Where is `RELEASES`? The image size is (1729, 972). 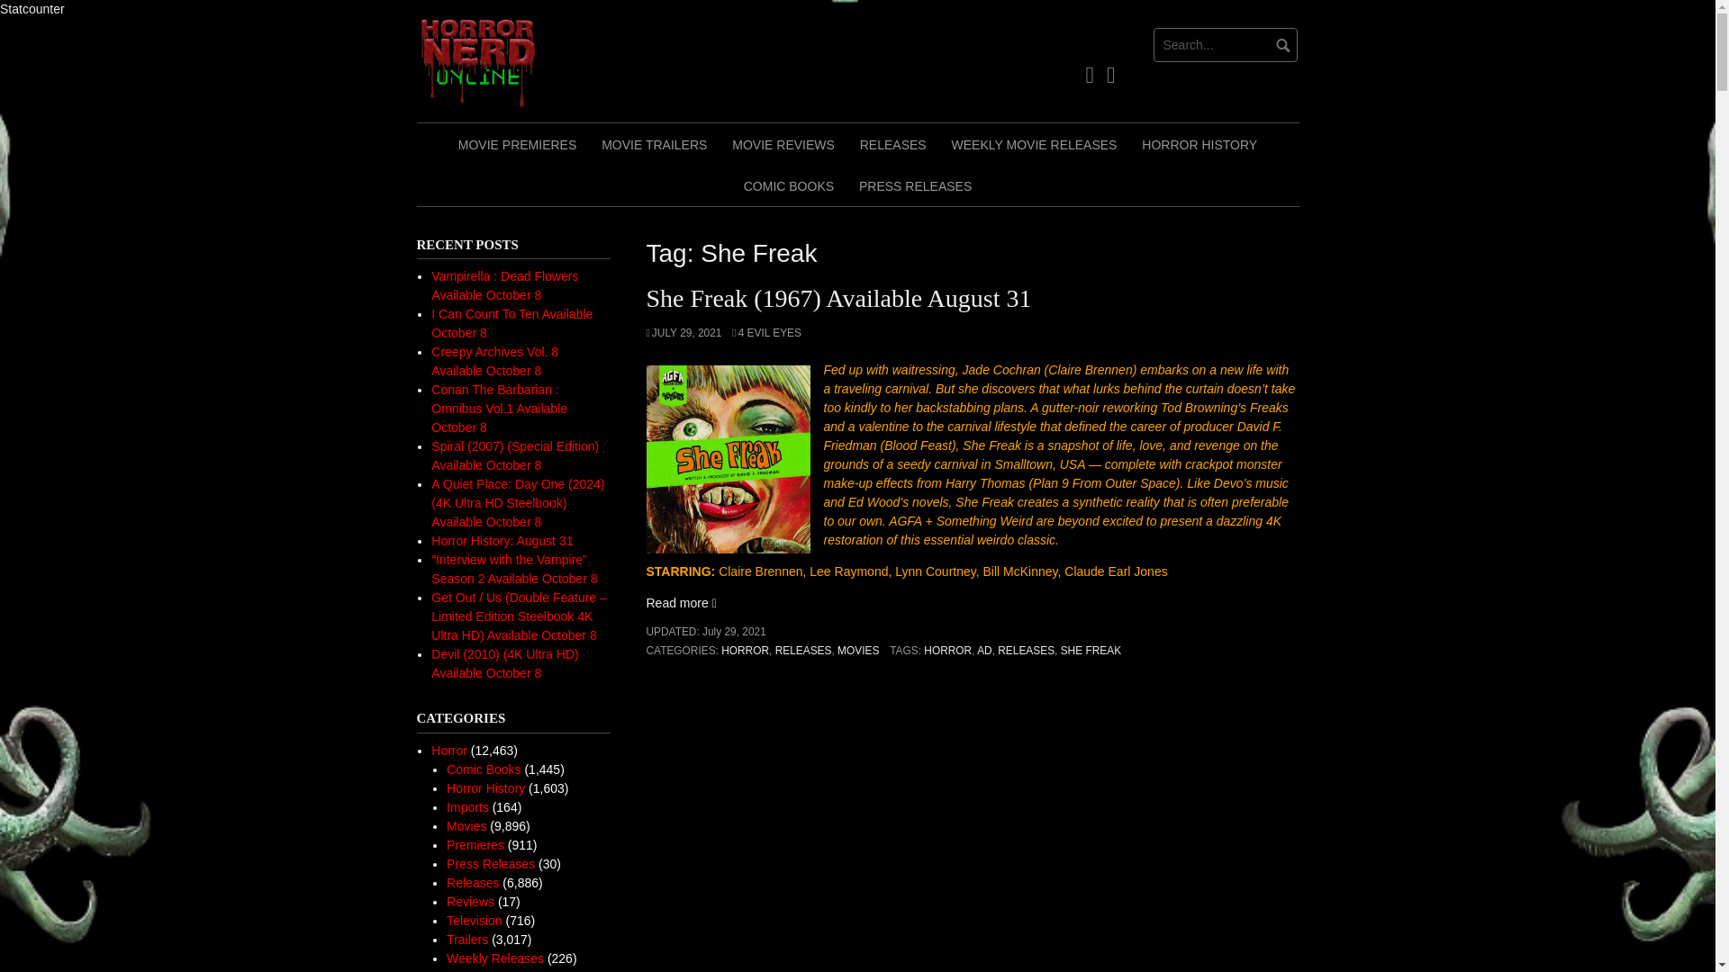 RELEASES is located at coordinates (1026, 651).